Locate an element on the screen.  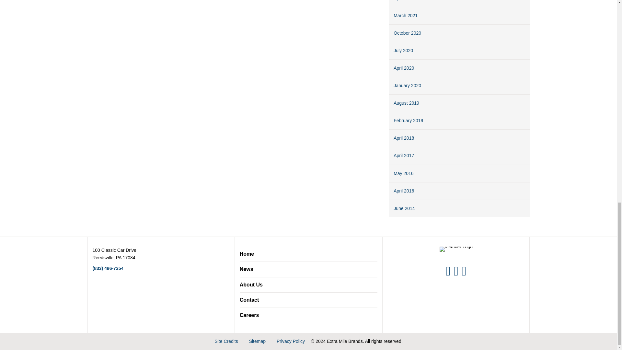
March 2021 is located at coordinates (406, 16).